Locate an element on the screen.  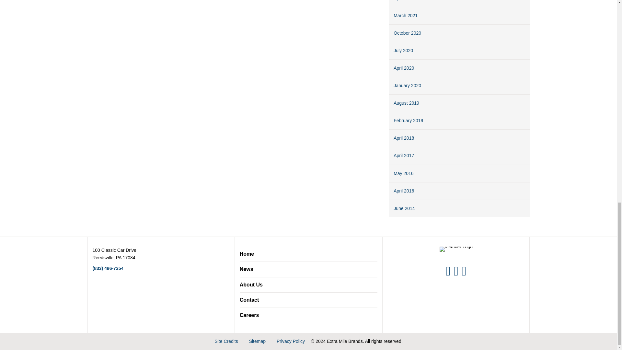
March 2021 is located at coordinates (406, 16).